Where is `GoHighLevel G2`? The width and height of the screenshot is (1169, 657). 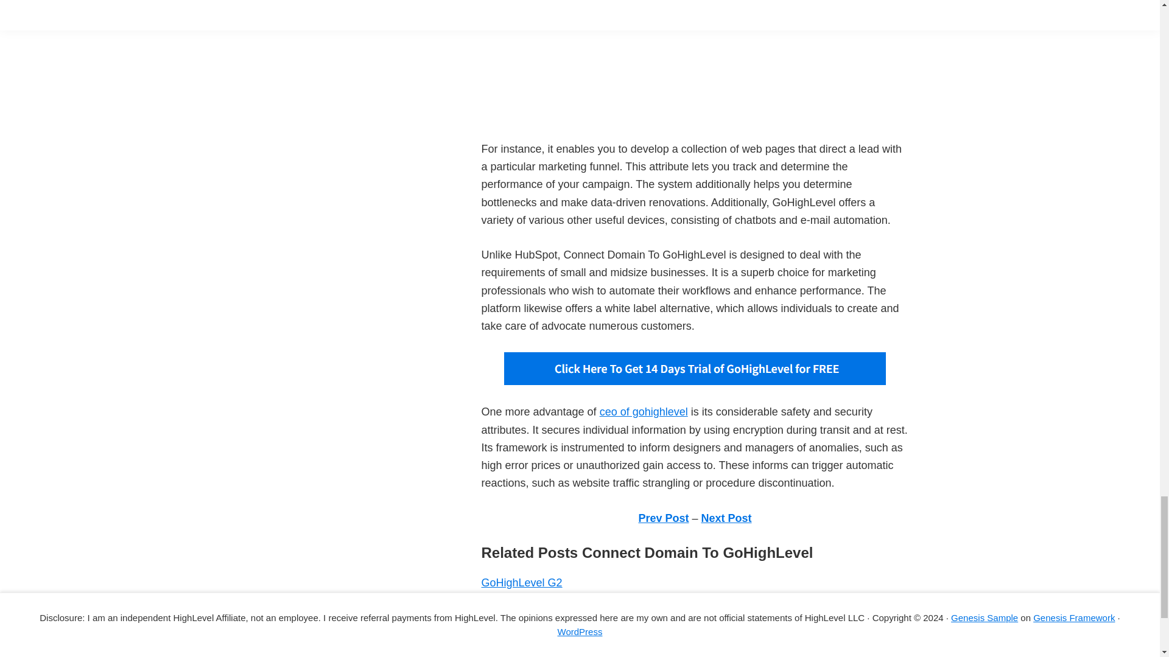
GoHighLevel G2 is located at coordinates (521, 583).